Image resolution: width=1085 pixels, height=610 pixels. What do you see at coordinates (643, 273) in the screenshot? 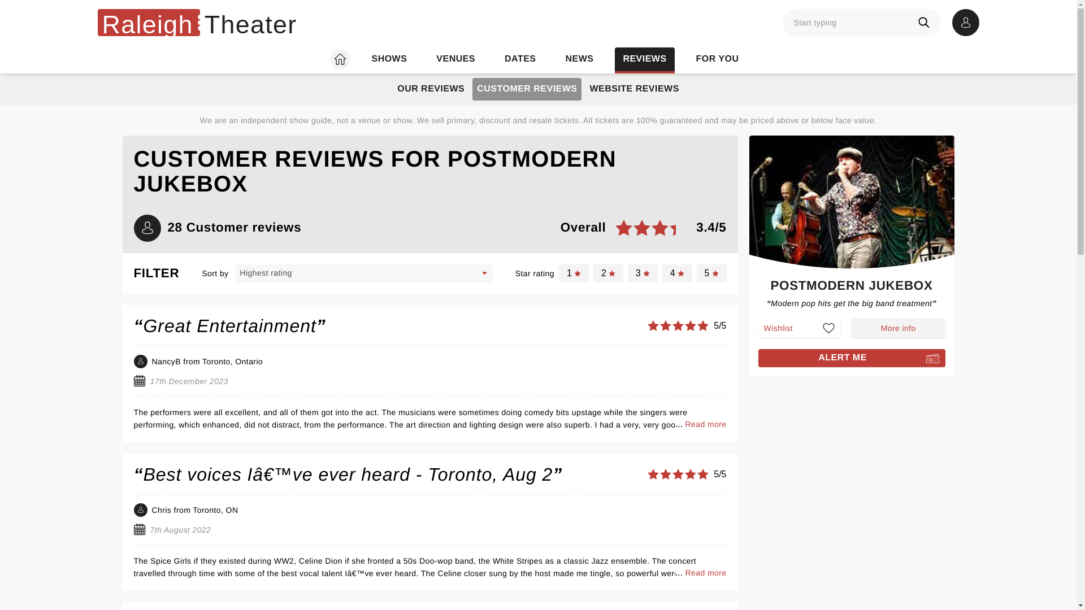
I see `3` at bounding box center [643, 273].